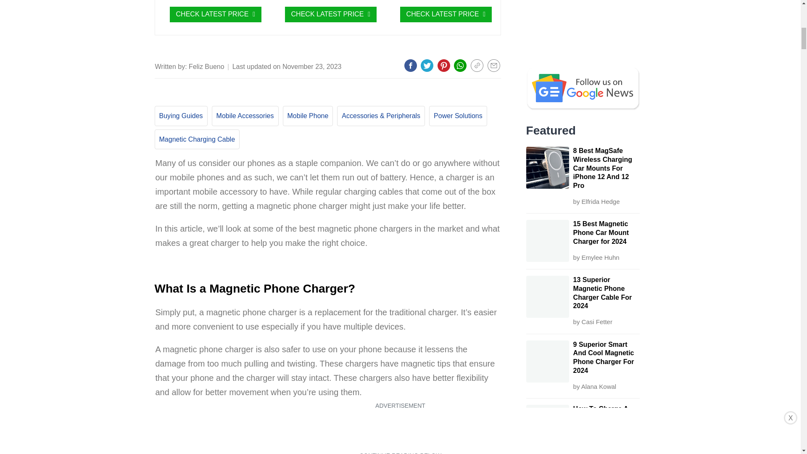 This screenshot has width=807, height=454. Describe the element at coordinates (444, 66) in the screenshot. I see `Share on Pinterest` at that location.